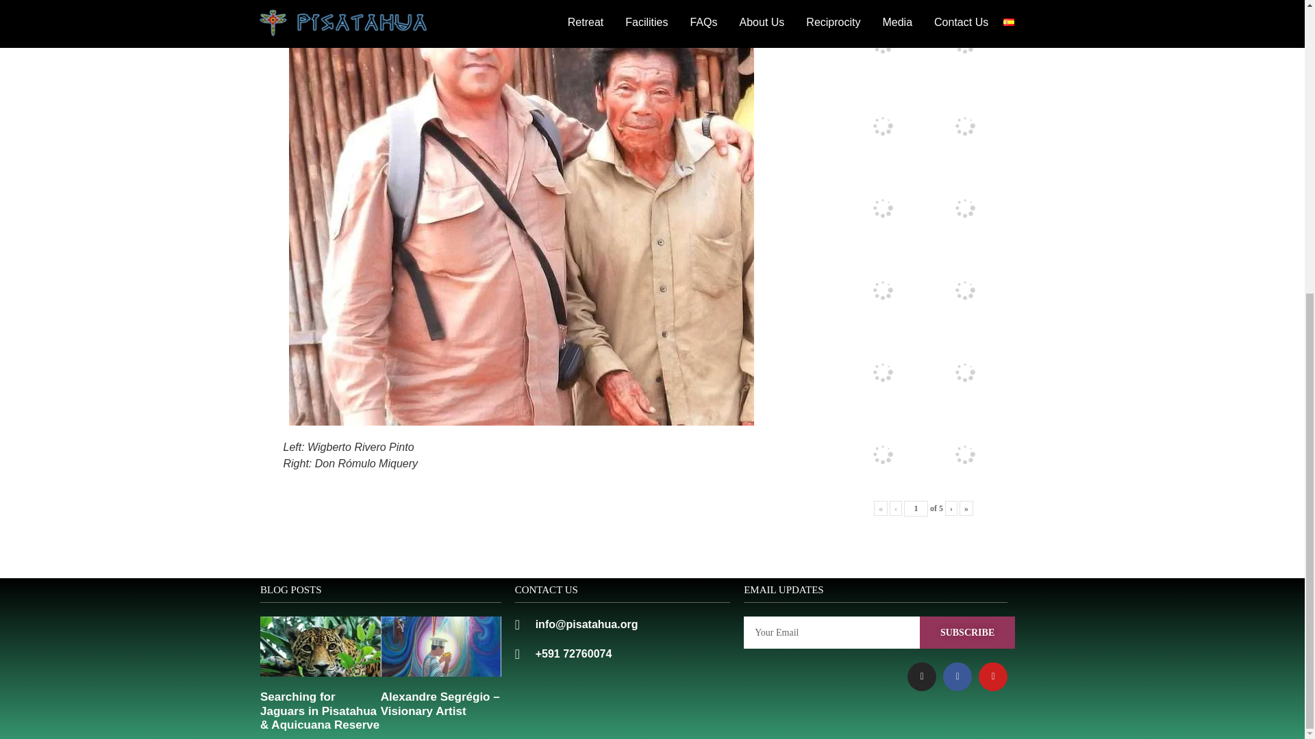 The width and height of the screenshot is (1315, 739). Describe the element at coordinates (916, 508) in the screenshot. I see `1` at that location.